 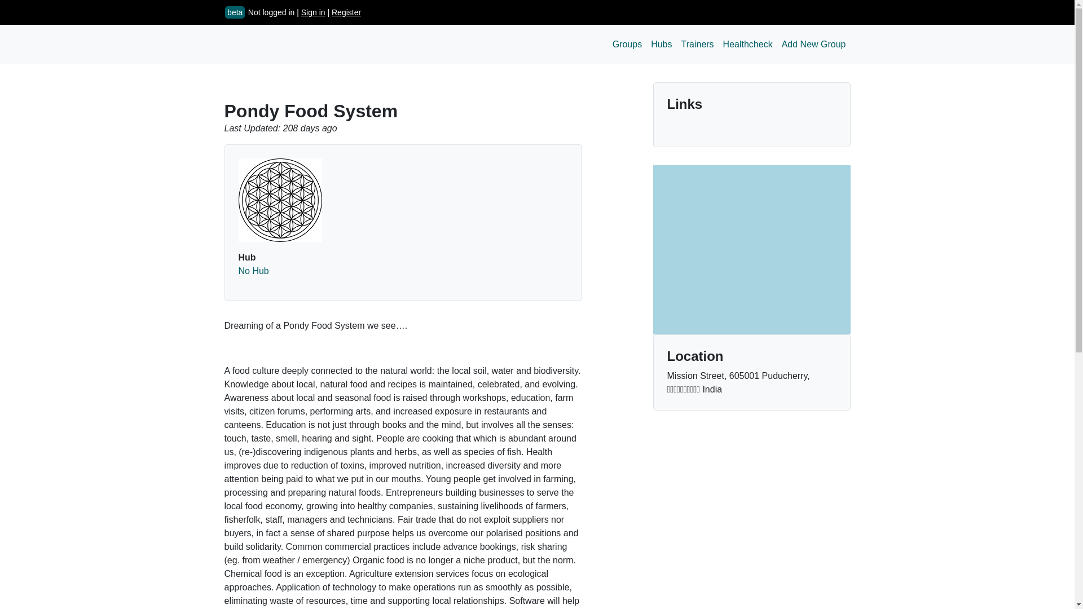 I want to click on Groups, so click(x=627, y=45).